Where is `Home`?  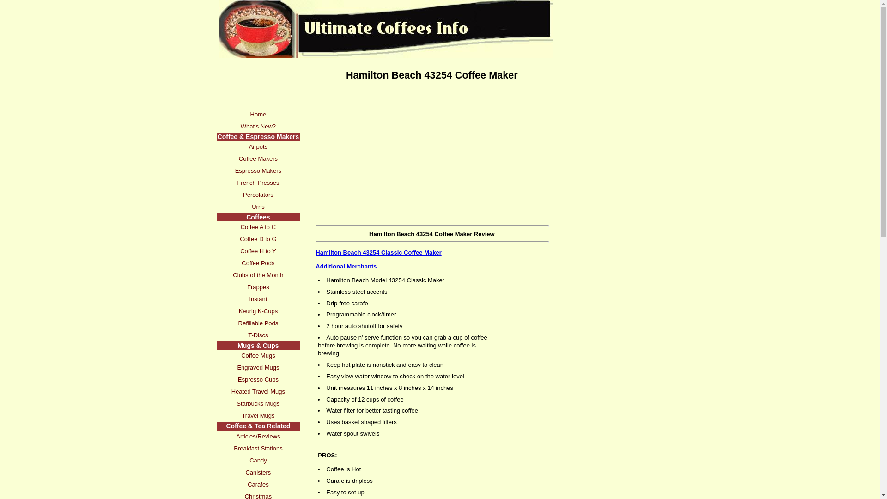 Home is located at coordinates (258, 115).